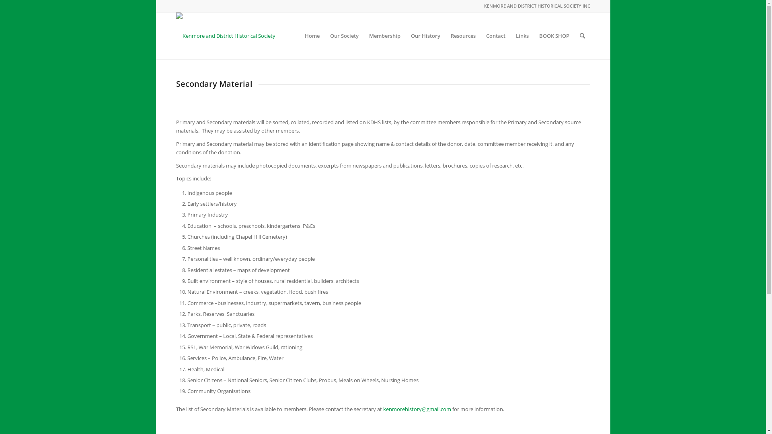  What do you see at coordinates (312, 36) in the screenshot?
I see `Home` at bounding box center [312, 36].